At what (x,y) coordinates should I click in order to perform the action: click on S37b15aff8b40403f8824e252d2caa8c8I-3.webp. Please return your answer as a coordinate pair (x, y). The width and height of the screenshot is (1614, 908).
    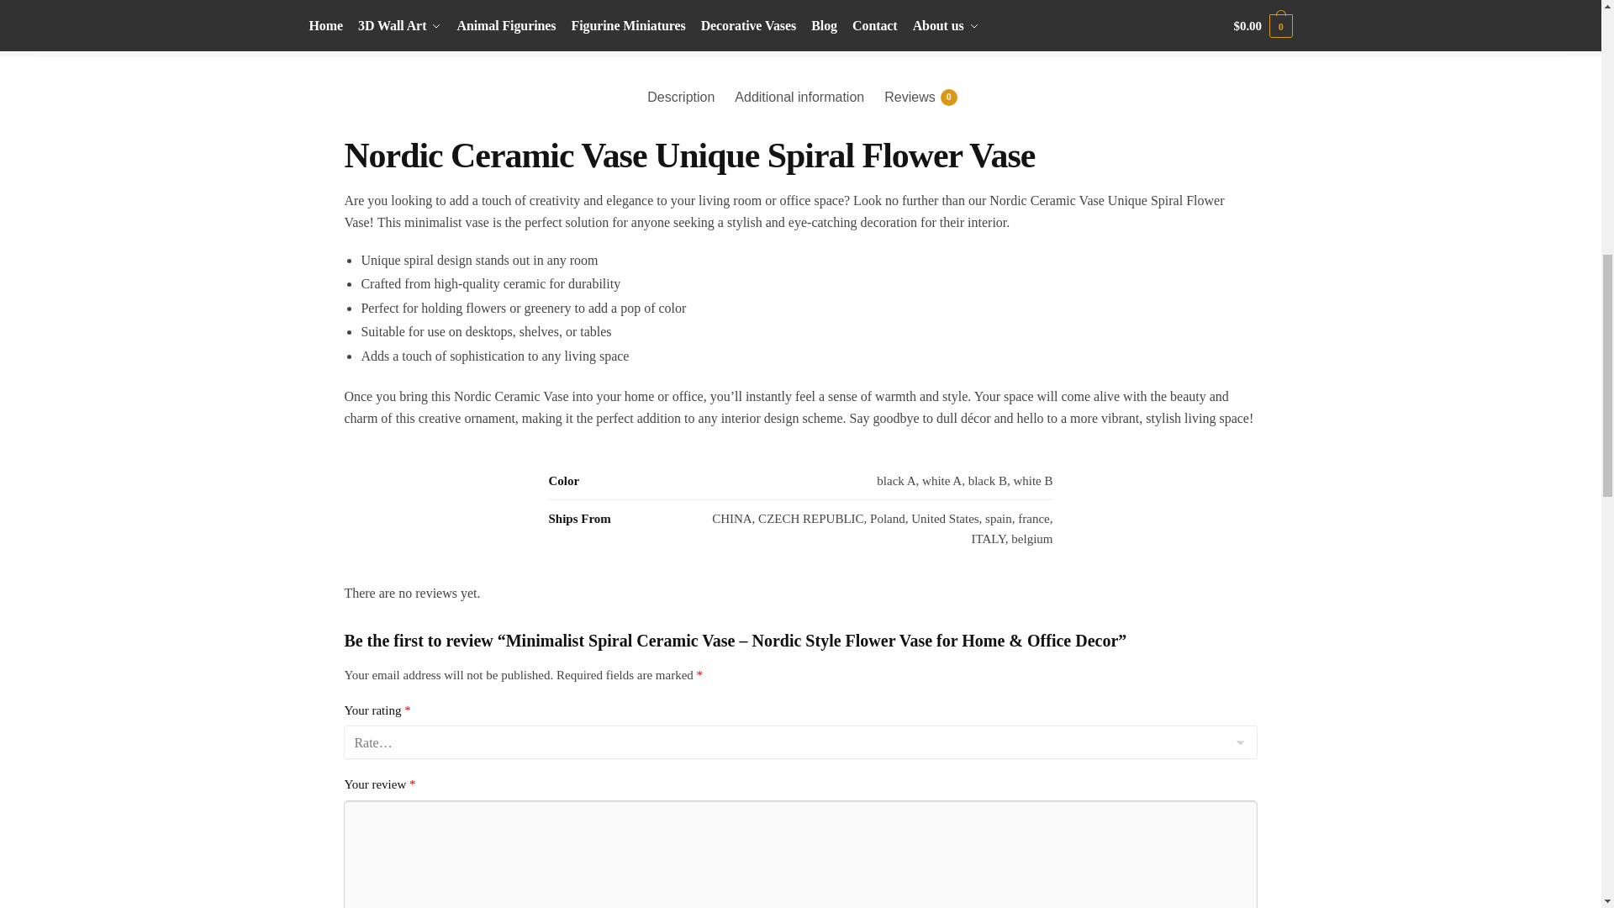
    Looking at the image, I should click on (686, 14).